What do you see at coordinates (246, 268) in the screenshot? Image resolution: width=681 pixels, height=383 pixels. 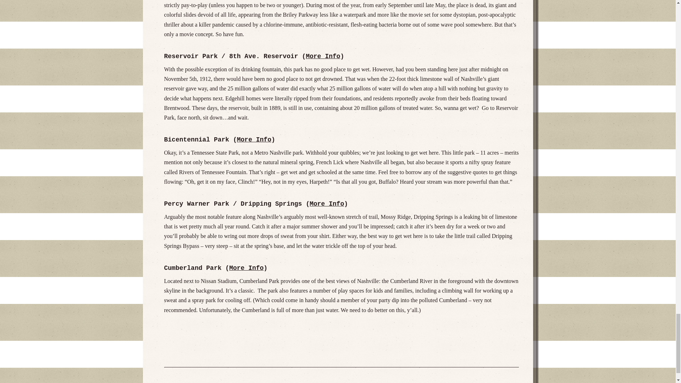 I see `More Info` at bounding box center [246, 268].